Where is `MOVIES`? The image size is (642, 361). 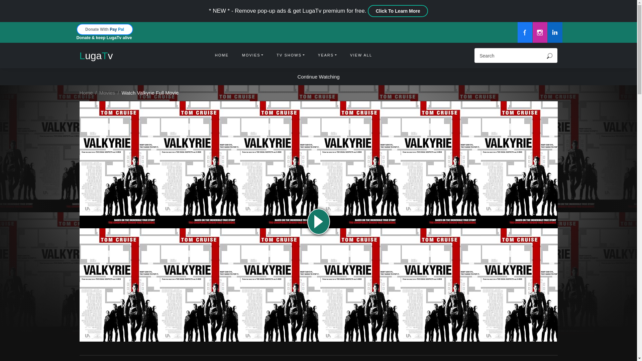
MOVIES is located at coordinates (253, 55).